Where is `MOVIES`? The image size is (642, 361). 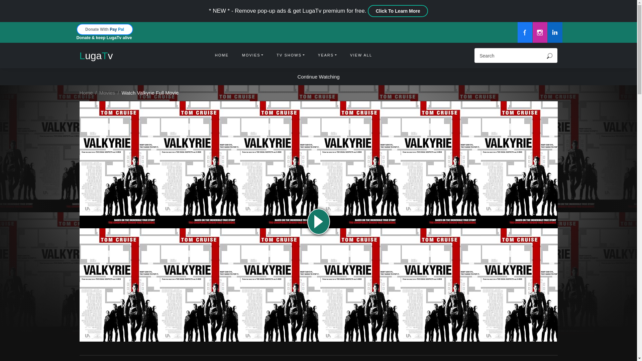
MOVIES is located at coordinates (253, 55).